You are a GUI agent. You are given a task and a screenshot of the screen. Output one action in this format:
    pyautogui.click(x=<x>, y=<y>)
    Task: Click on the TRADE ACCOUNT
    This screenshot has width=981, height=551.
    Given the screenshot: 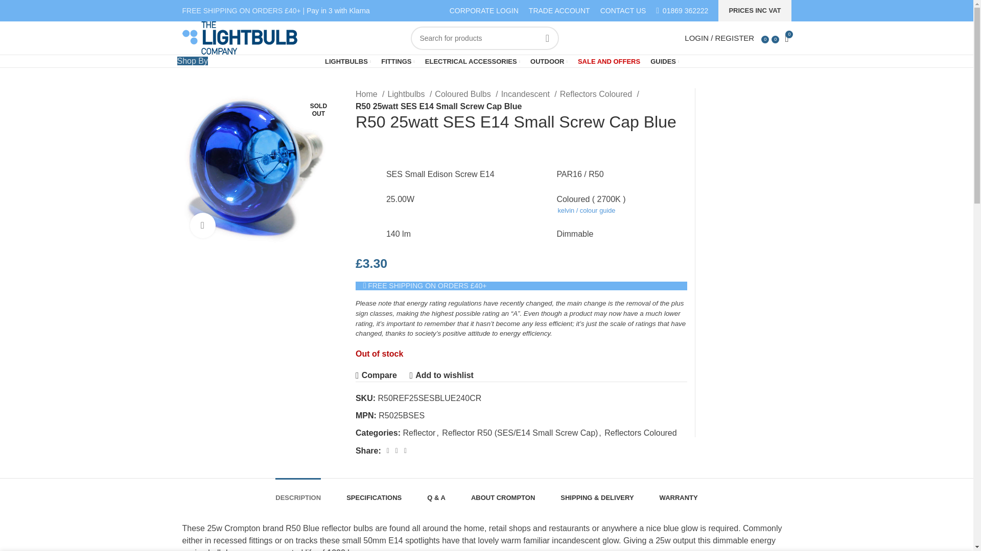 What is the action you would take?
    pyautogui.click(x=559, y=10)
    